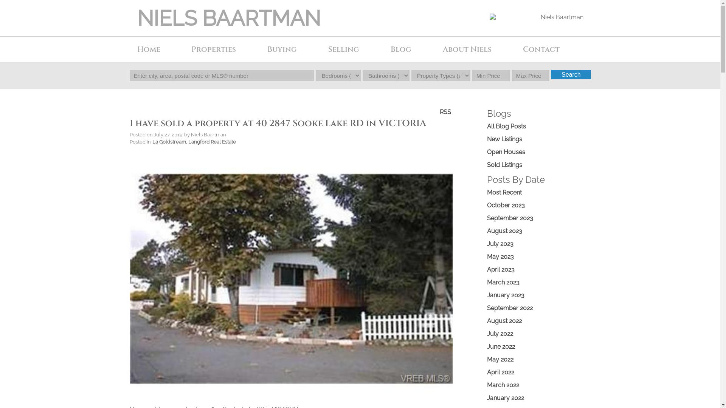 The width and height of the screenshot is (726, 408). What do you see at coordinates (479, 49) in the screenshot?
I see `About Niels` at bounding box center [479, 49].